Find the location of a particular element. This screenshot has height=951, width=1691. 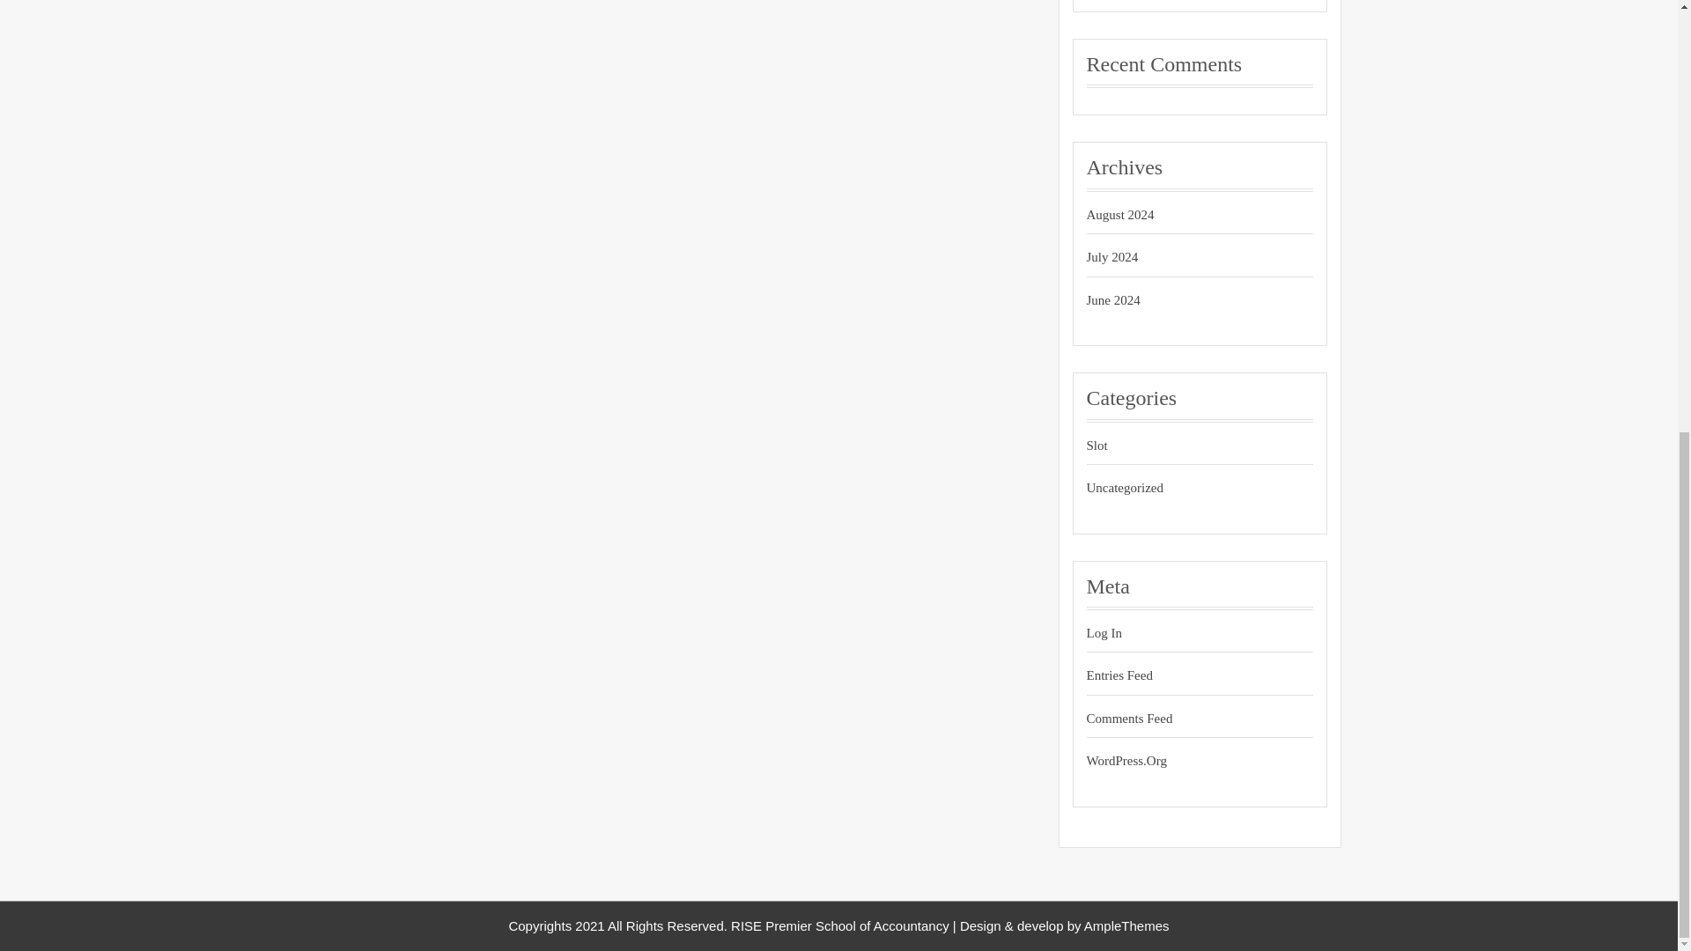

June 2024 is located at coordinates (1184, 301).